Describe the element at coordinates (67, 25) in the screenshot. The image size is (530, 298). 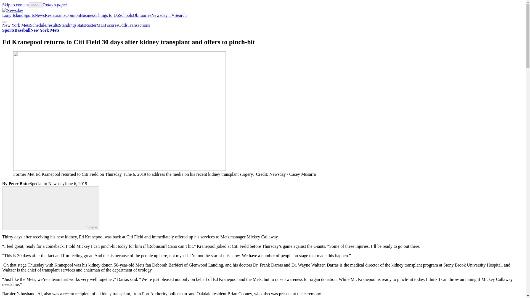
I see `Standings` at that location.